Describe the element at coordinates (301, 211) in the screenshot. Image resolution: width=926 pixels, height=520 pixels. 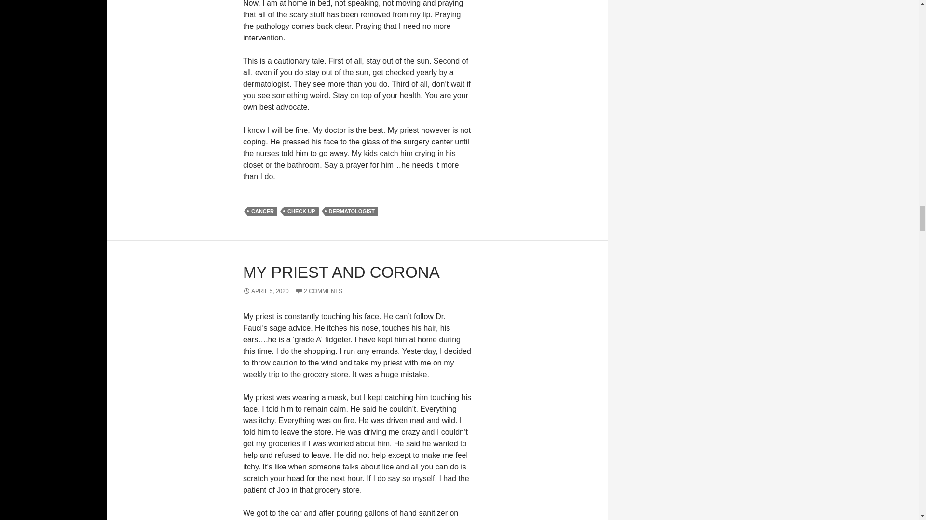
I see `CHECK UP` at that location.